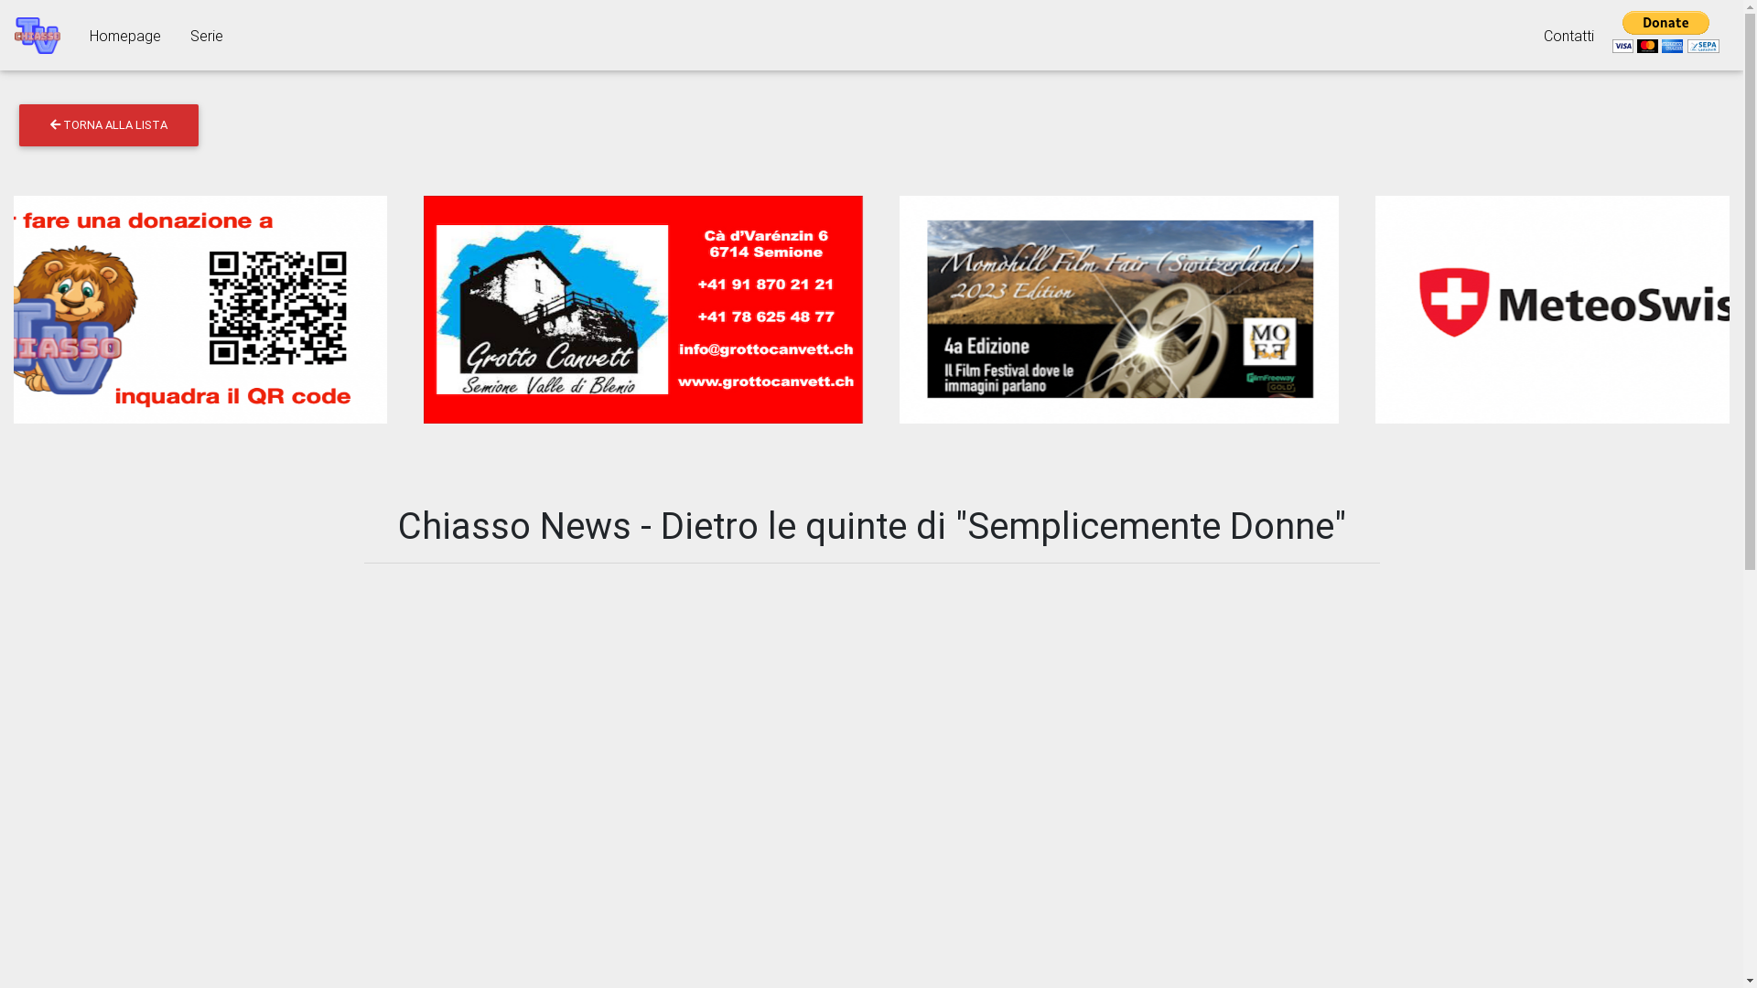 The width and height of the screenshot is (1757, 988). Describe the element at coordinates (1568, 35) in the screenshot. I see `Contatti` at that location.